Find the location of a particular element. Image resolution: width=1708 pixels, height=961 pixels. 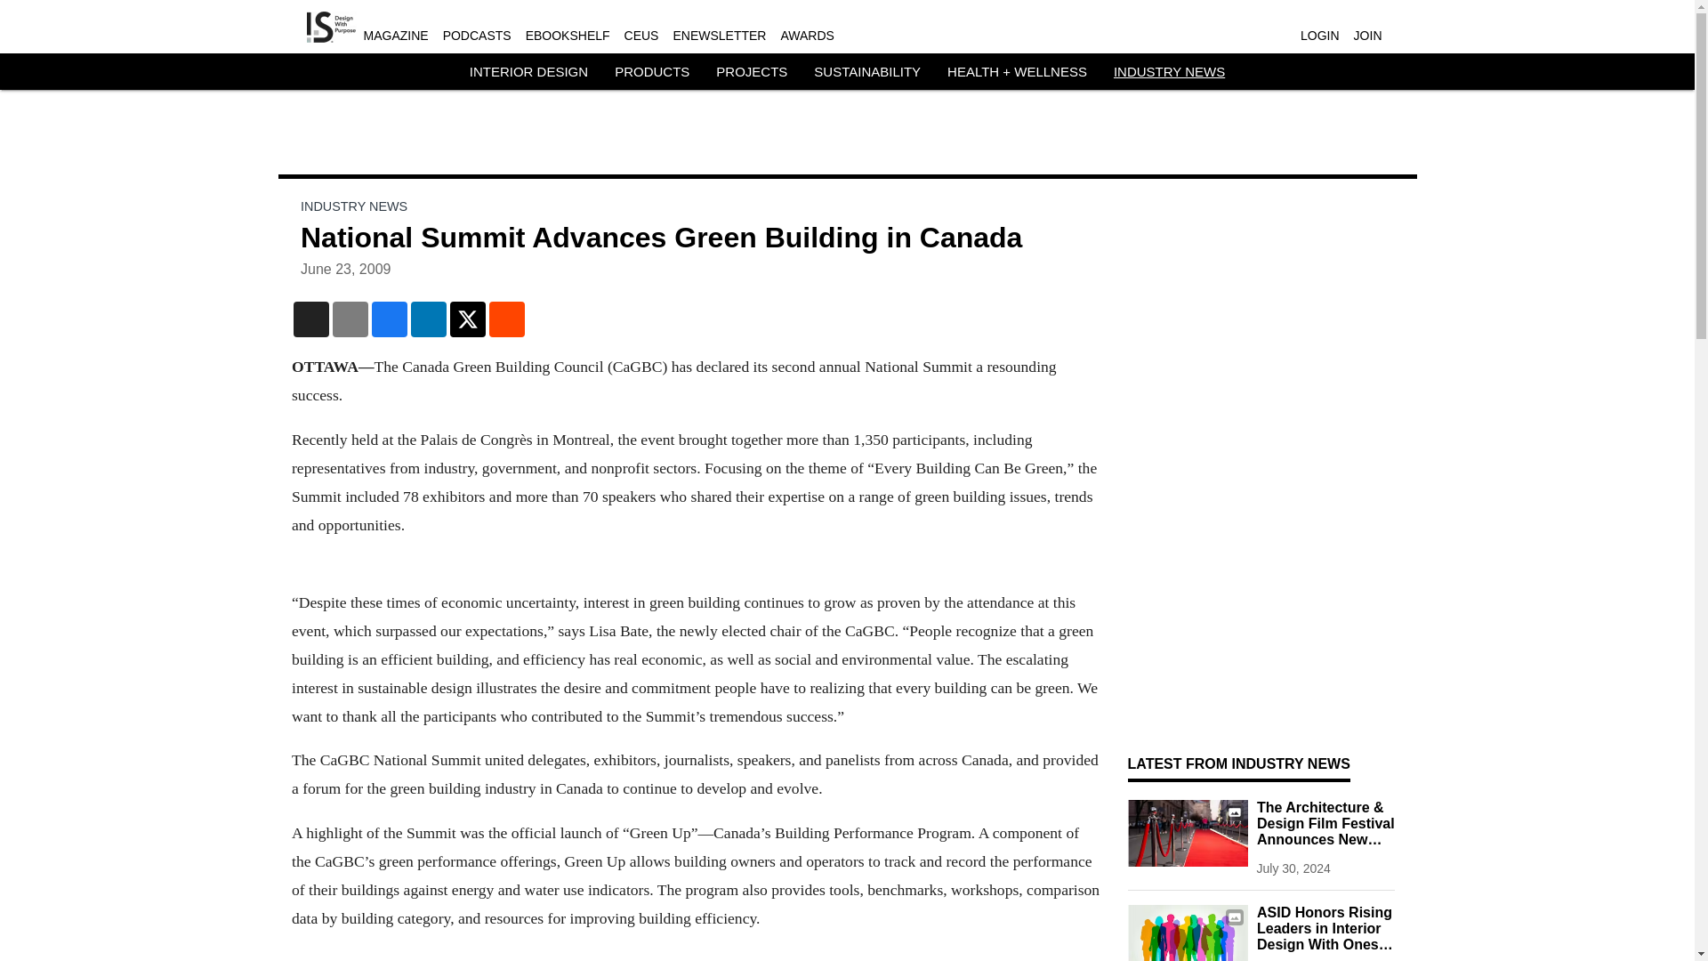

AWARDS is located at coordinates (806, 36).